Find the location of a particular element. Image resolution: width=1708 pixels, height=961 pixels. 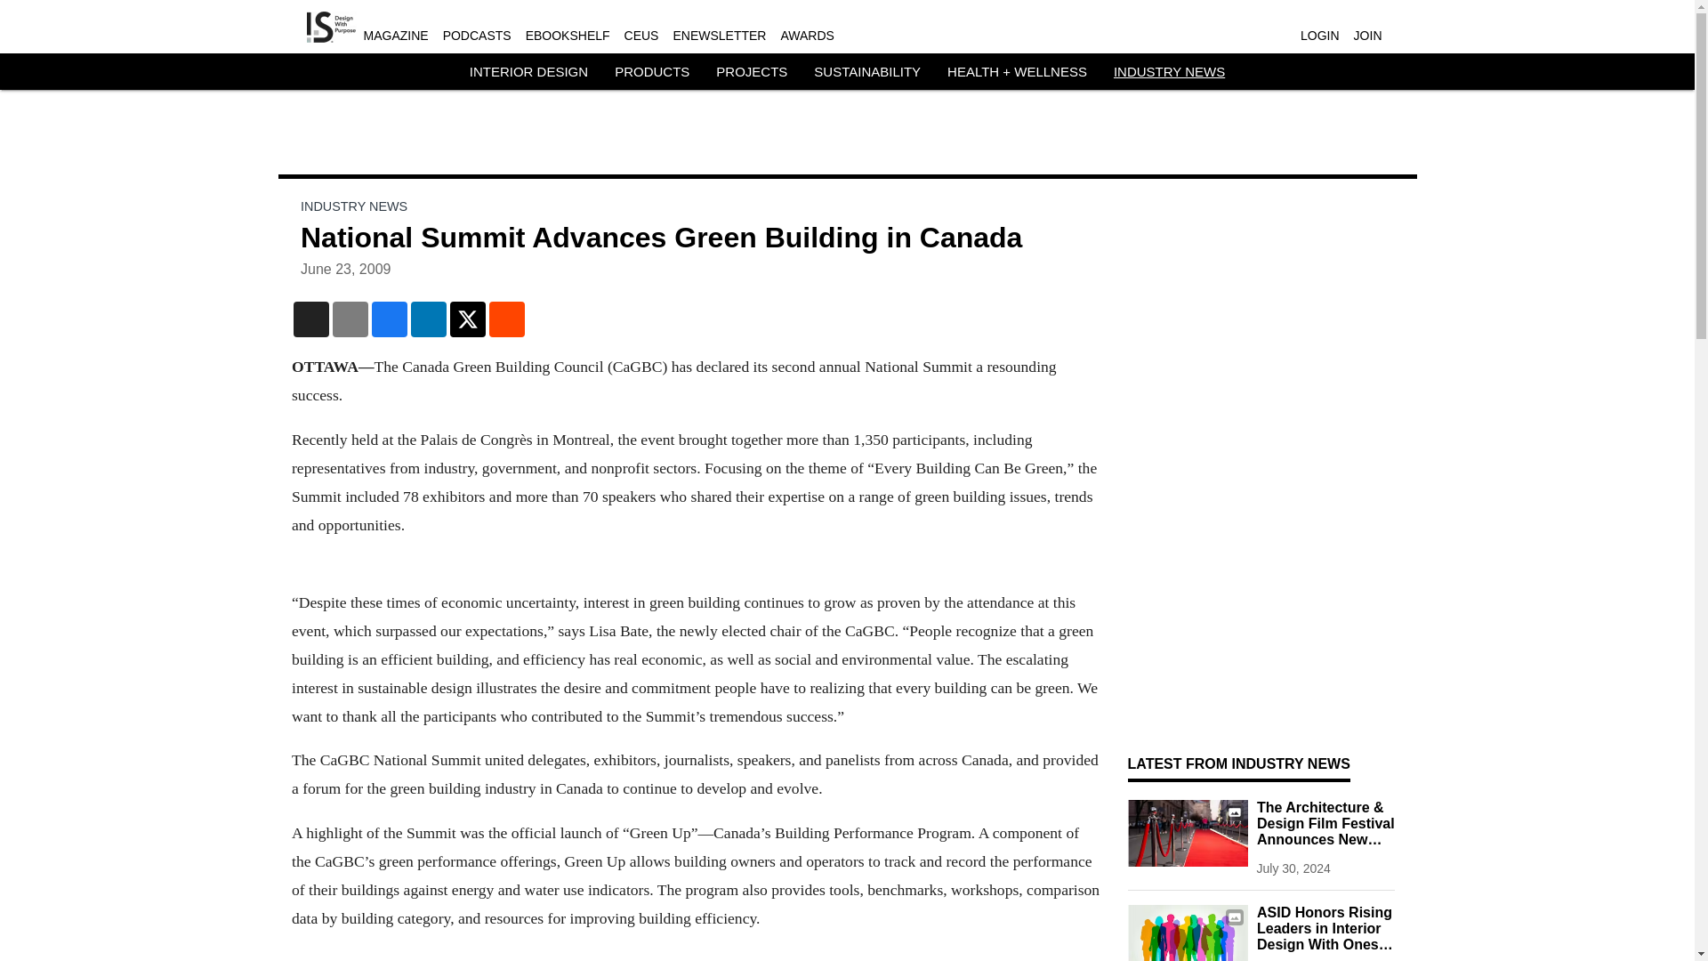

AWARDS is located at coordinates (806, 36).